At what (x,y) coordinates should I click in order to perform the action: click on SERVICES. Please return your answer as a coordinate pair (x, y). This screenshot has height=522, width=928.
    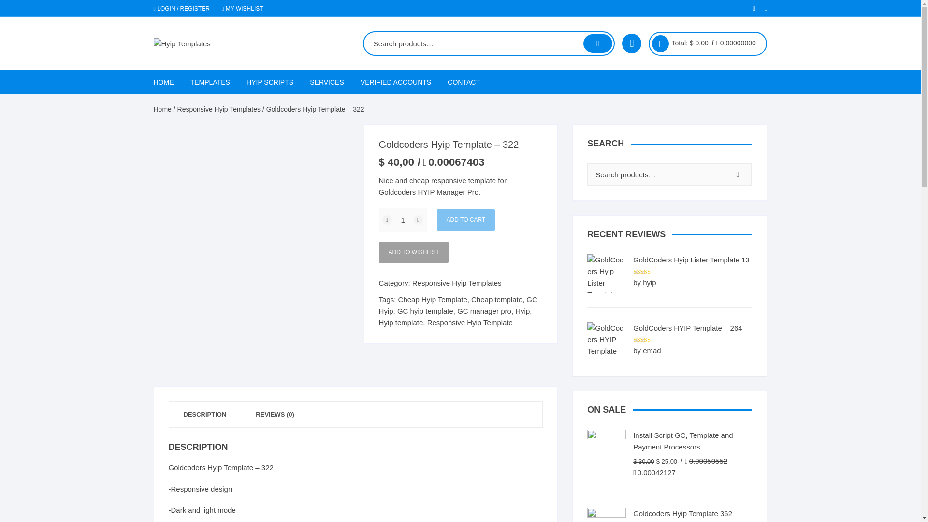
    Looking at the image, I should click on (327, 82).